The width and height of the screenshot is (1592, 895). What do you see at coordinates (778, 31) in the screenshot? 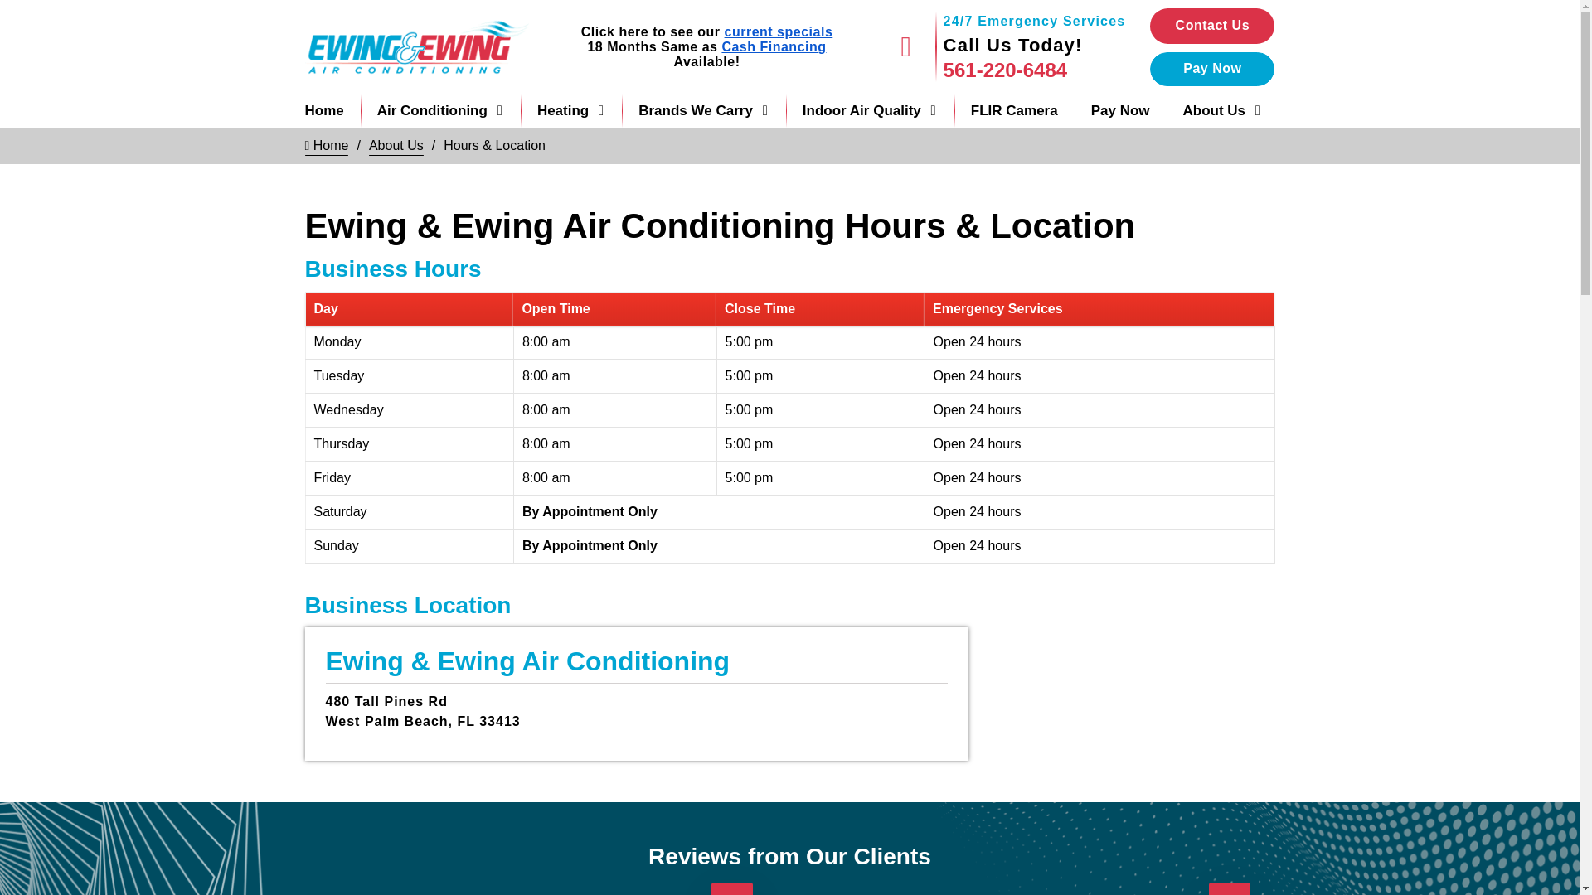
I see `current specials` at bounding box center [778, 31].